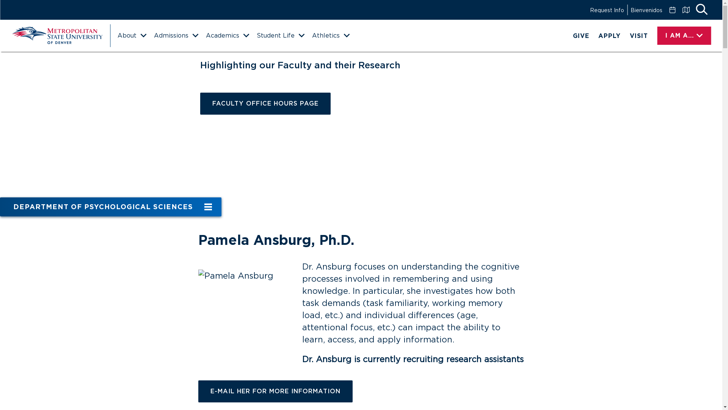 The height and width of the screenshot is (410, 728). I want to click on MSU Denver, so click(57, 36).